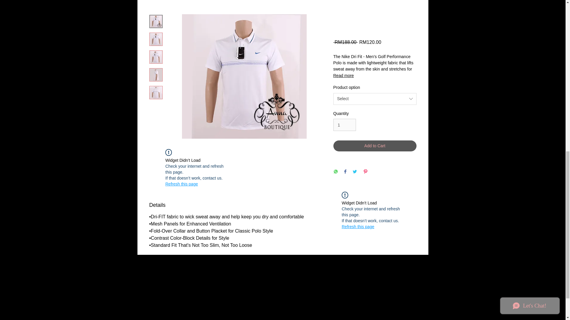 This screenshot has height=320, width=570. I want to click on Read more, so click(374, 75).